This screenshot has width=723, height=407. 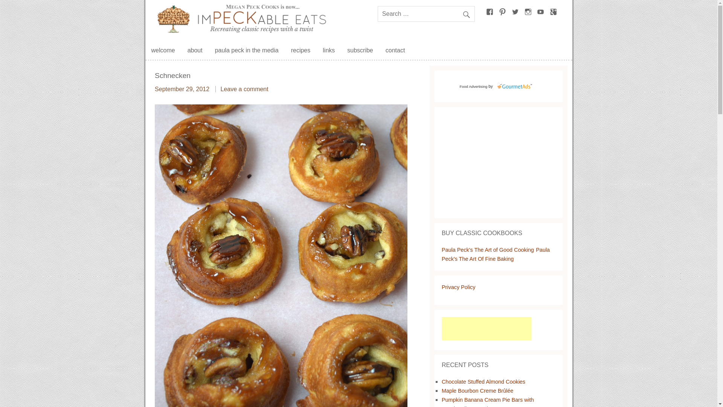 I want to click on subscribe, so click(x=360, y=50).